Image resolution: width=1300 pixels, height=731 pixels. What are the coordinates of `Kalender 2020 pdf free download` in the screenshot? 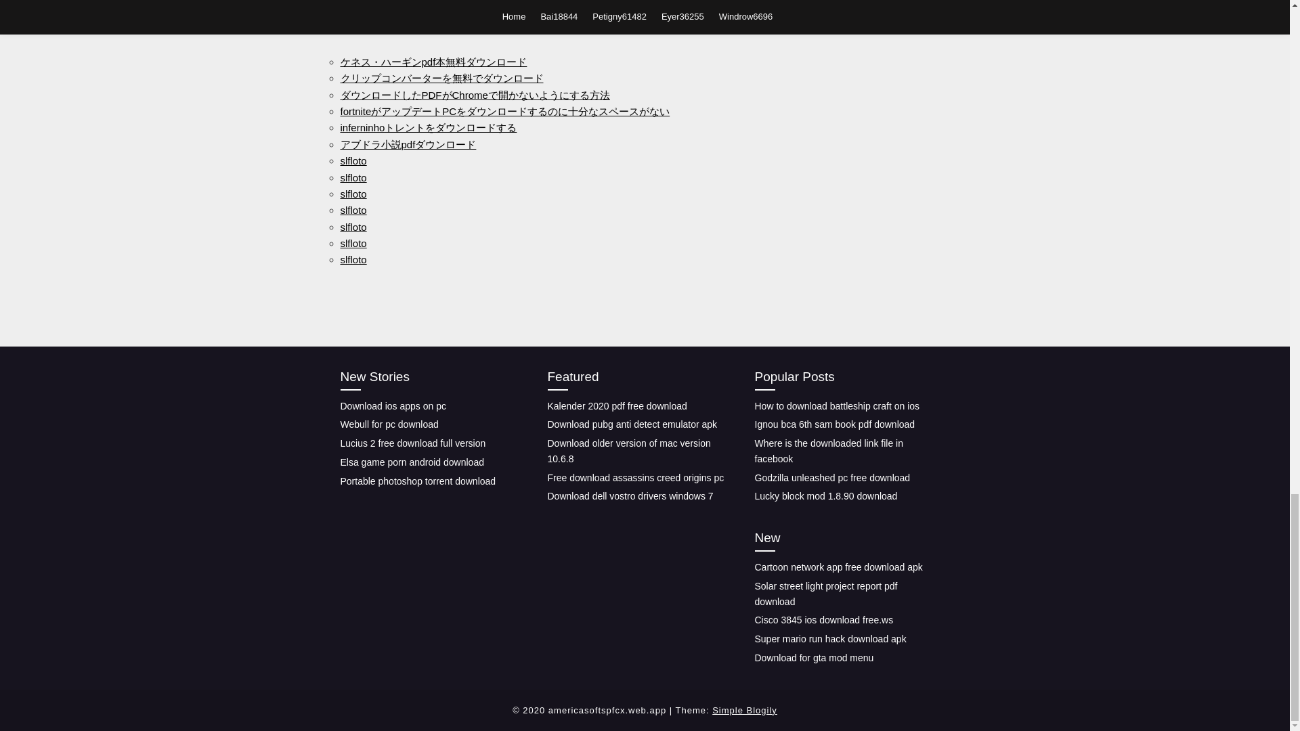 It's located at (616, 406).